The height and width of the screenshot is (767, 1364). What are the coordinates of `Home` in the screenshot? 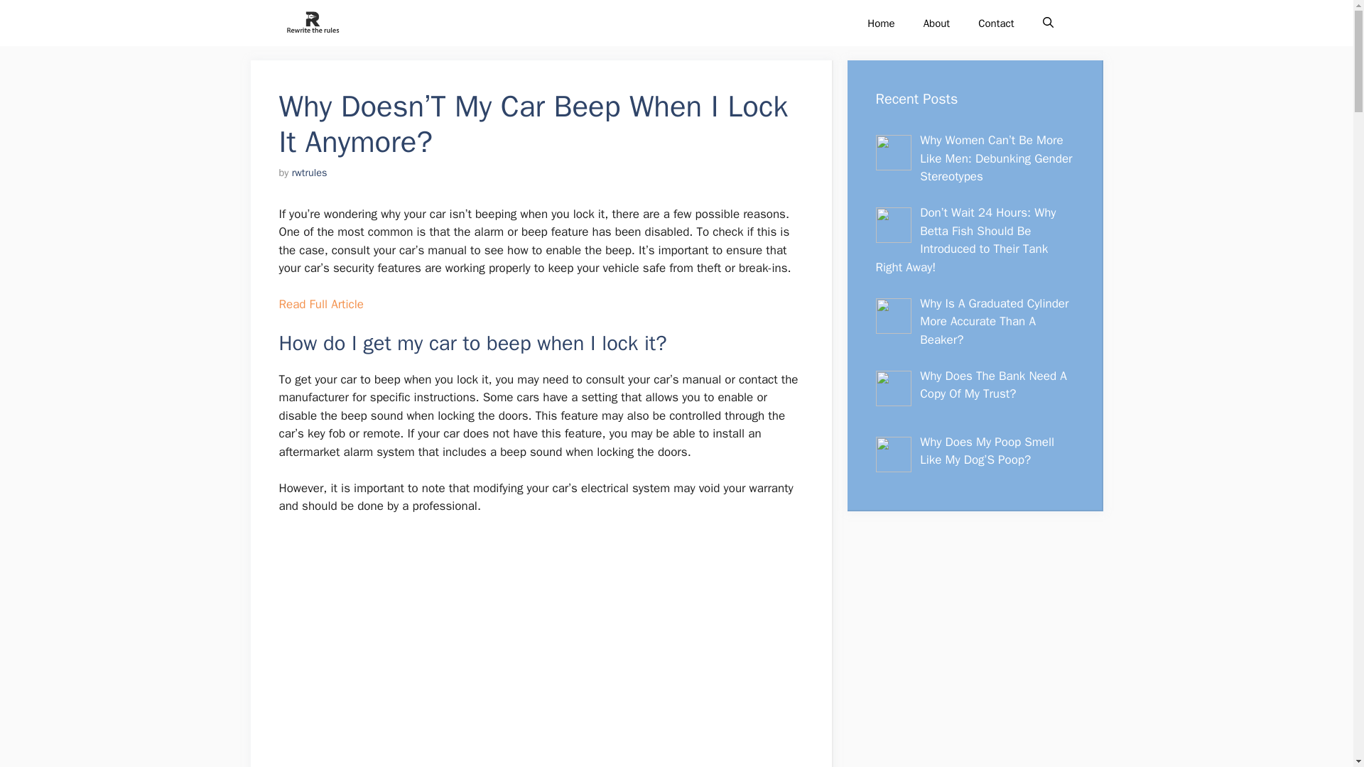 It's located at (881, 23).